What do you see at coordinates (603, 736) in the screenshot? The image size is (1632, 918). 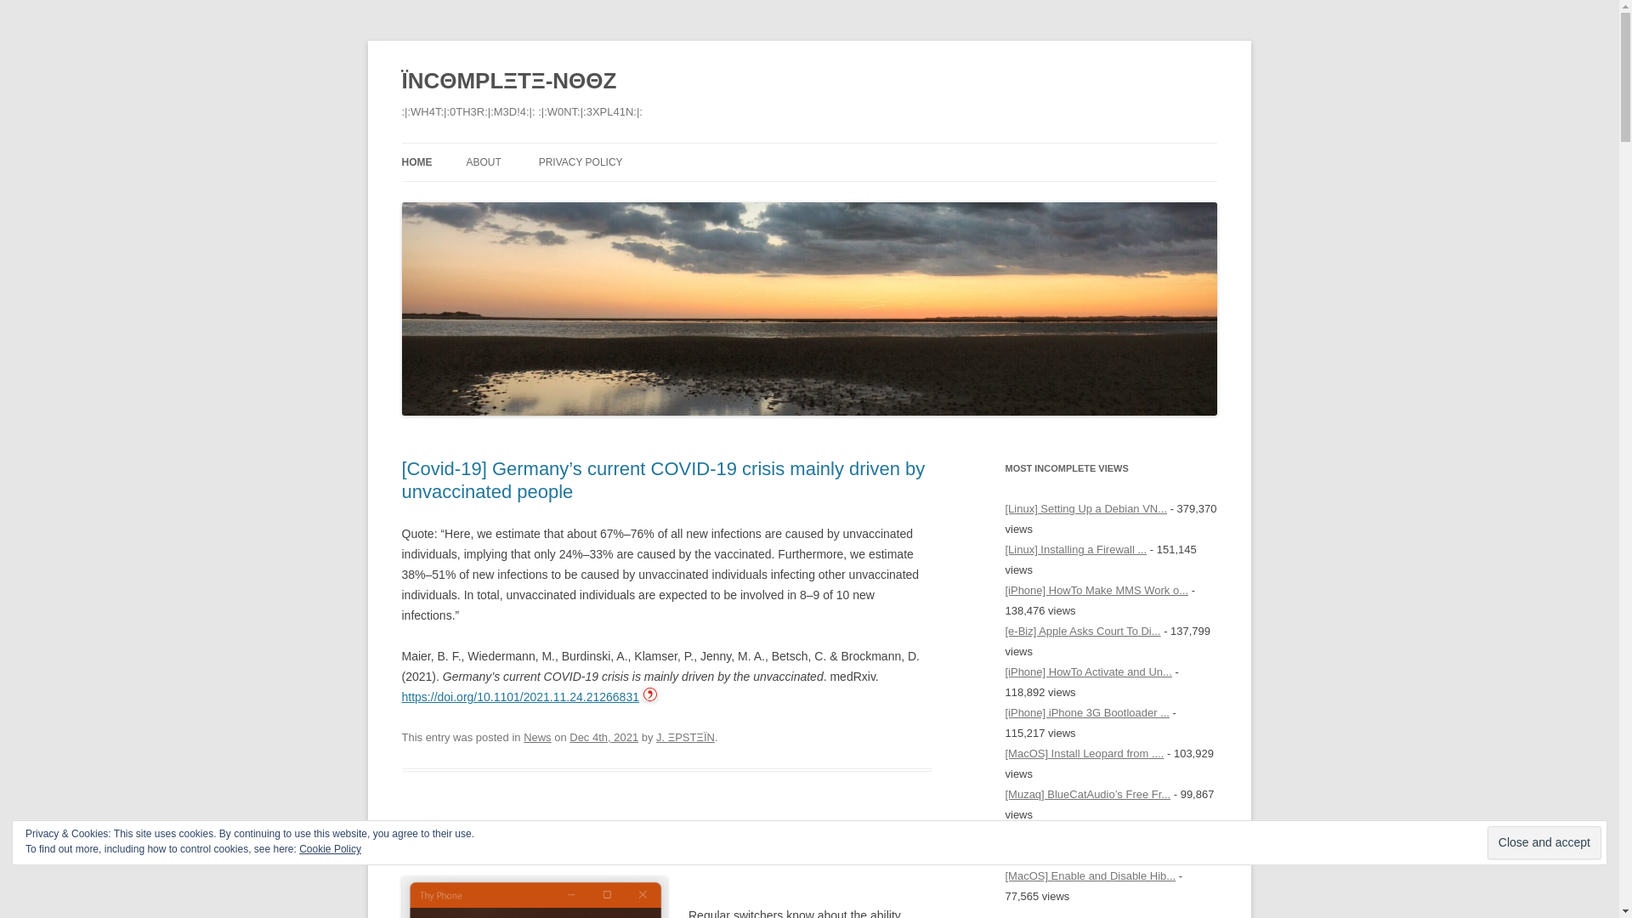 I see `Dec 4th, 2021` at bounding box center [603, 736].